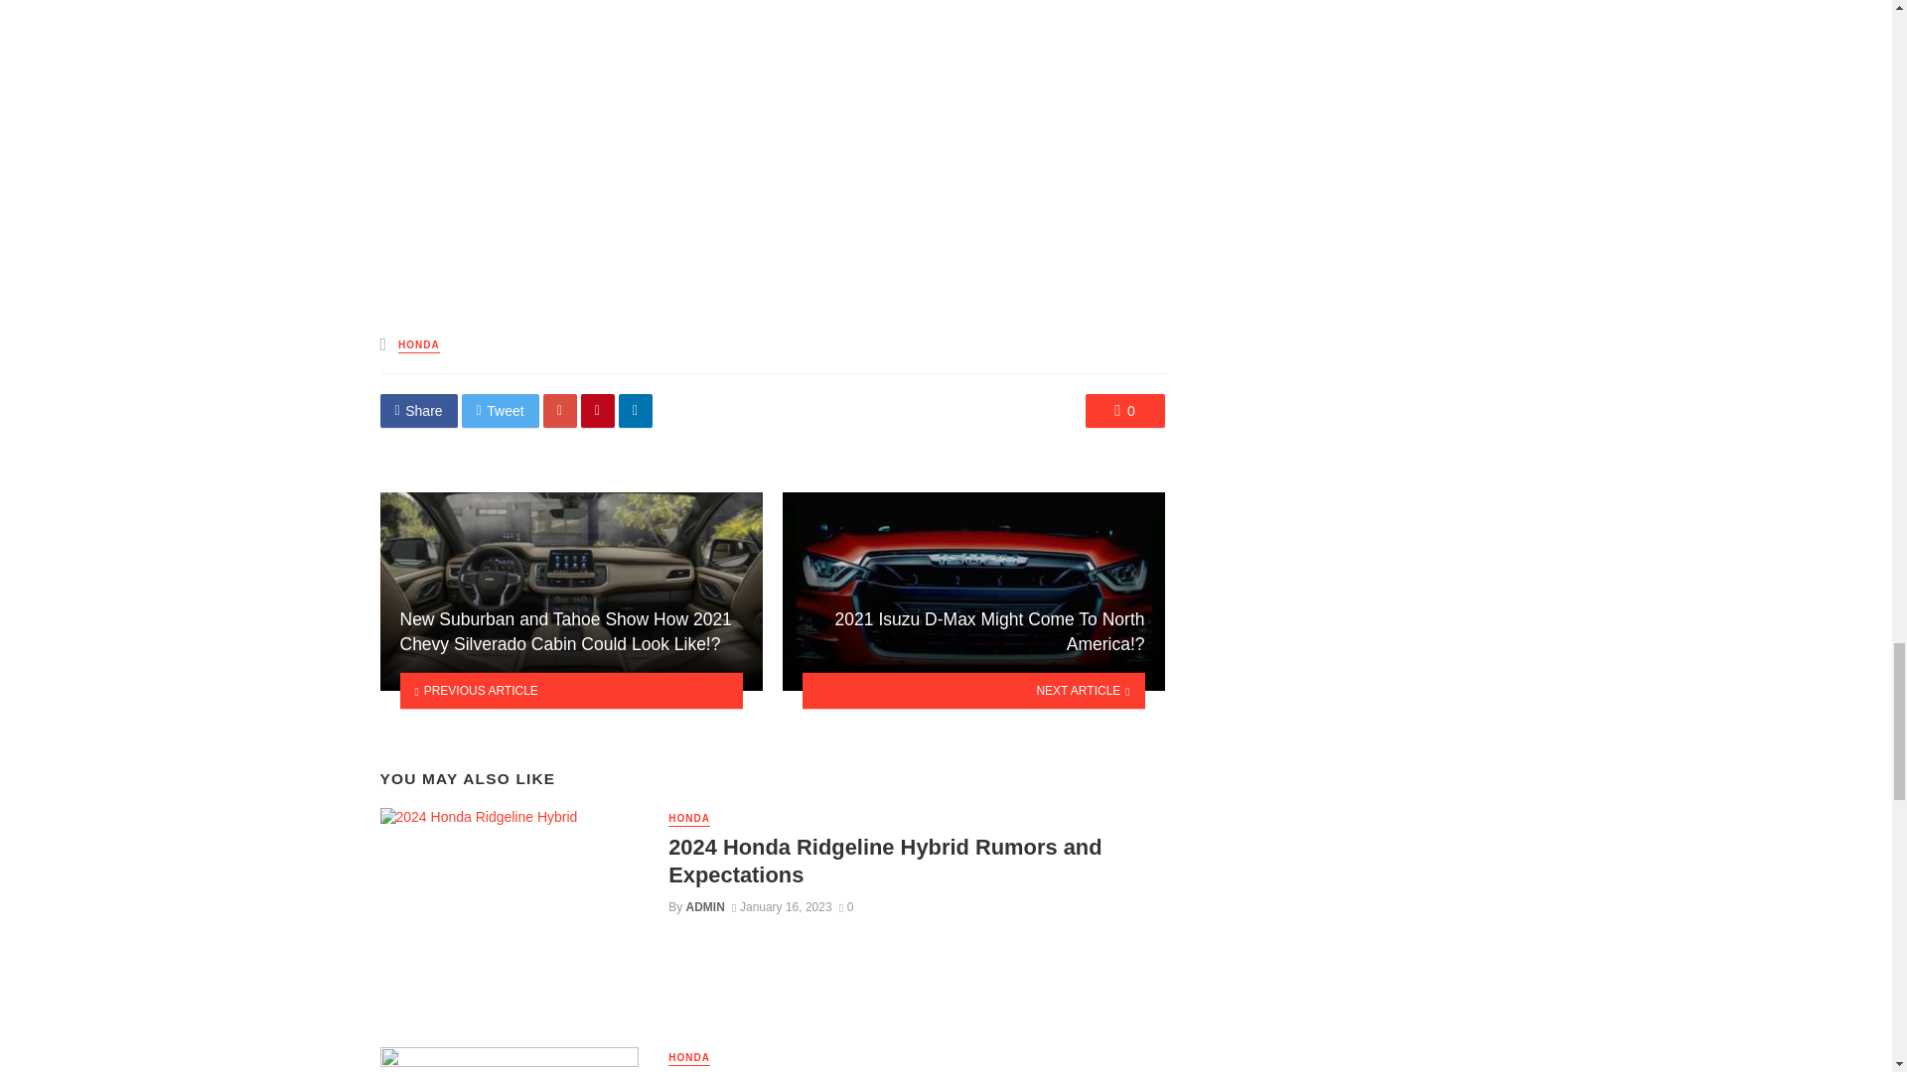  What do you see at coordinates (635, 411) in the screenshot?
I see `Share on Linkedin` at bounding box center [635, 411].